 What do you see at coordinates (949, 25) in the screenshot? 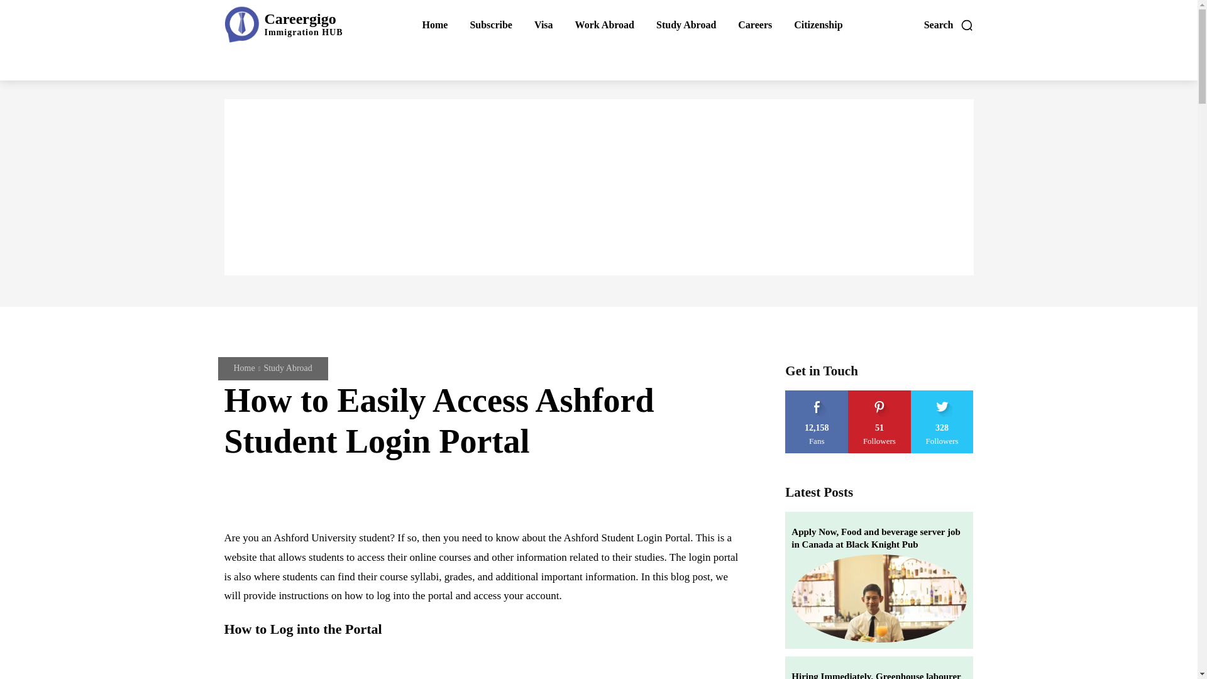
I see `Study Abroad` at bounding box center [949, 25].